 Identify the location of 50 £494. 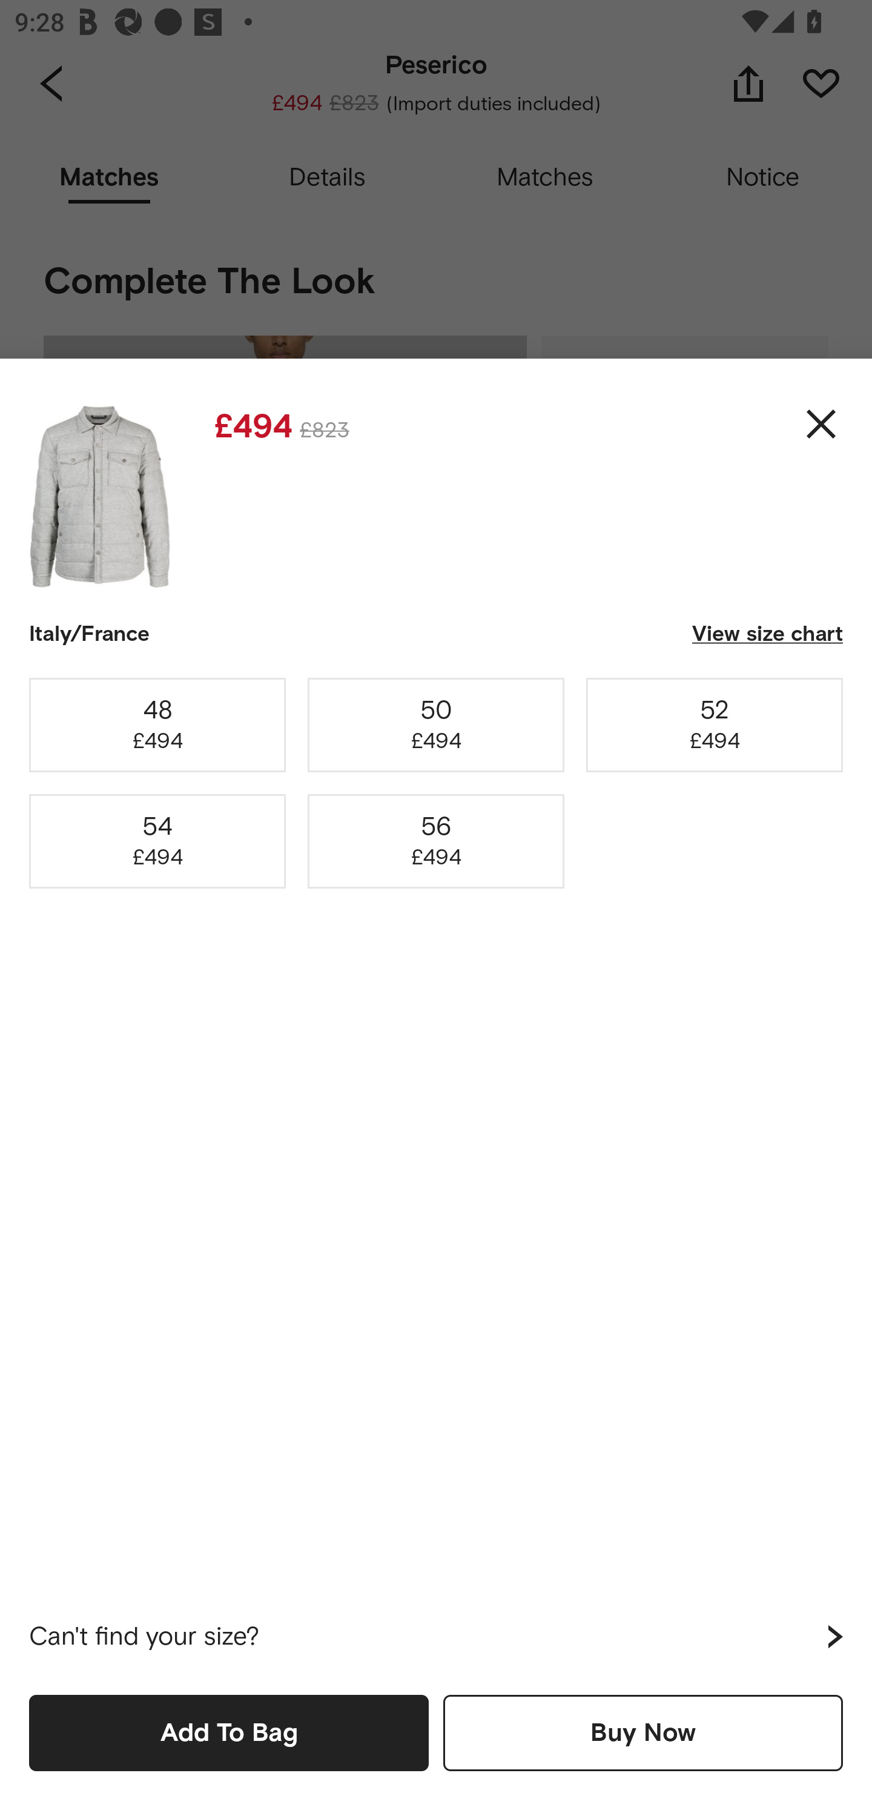
(436, 724).